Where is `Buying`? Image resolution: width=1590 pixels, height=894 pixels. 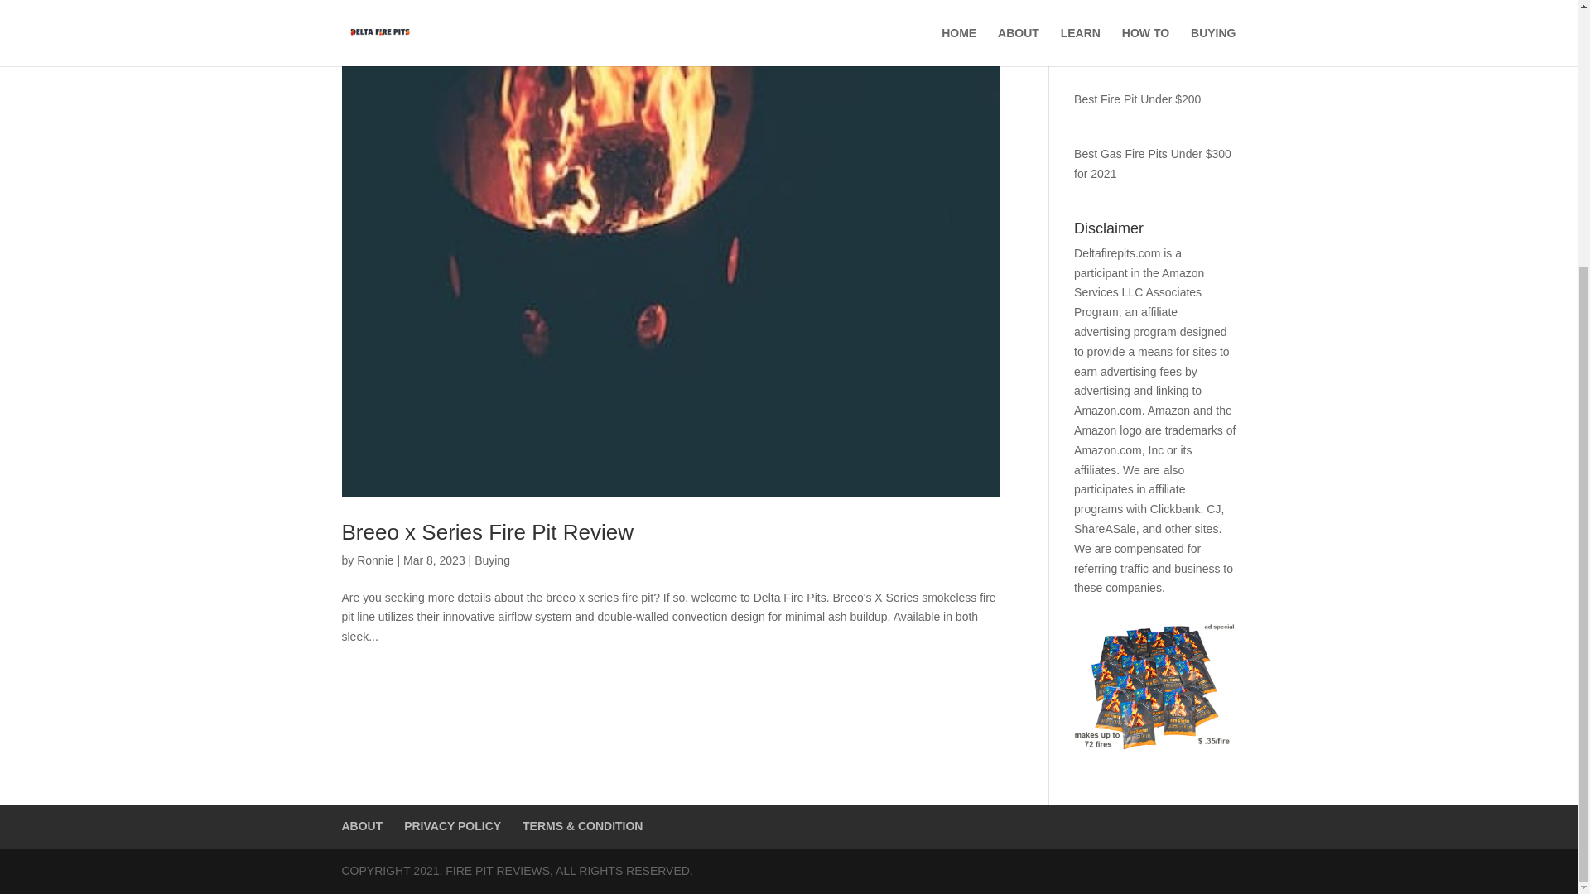
Buying is located at coordinates (492, 560).